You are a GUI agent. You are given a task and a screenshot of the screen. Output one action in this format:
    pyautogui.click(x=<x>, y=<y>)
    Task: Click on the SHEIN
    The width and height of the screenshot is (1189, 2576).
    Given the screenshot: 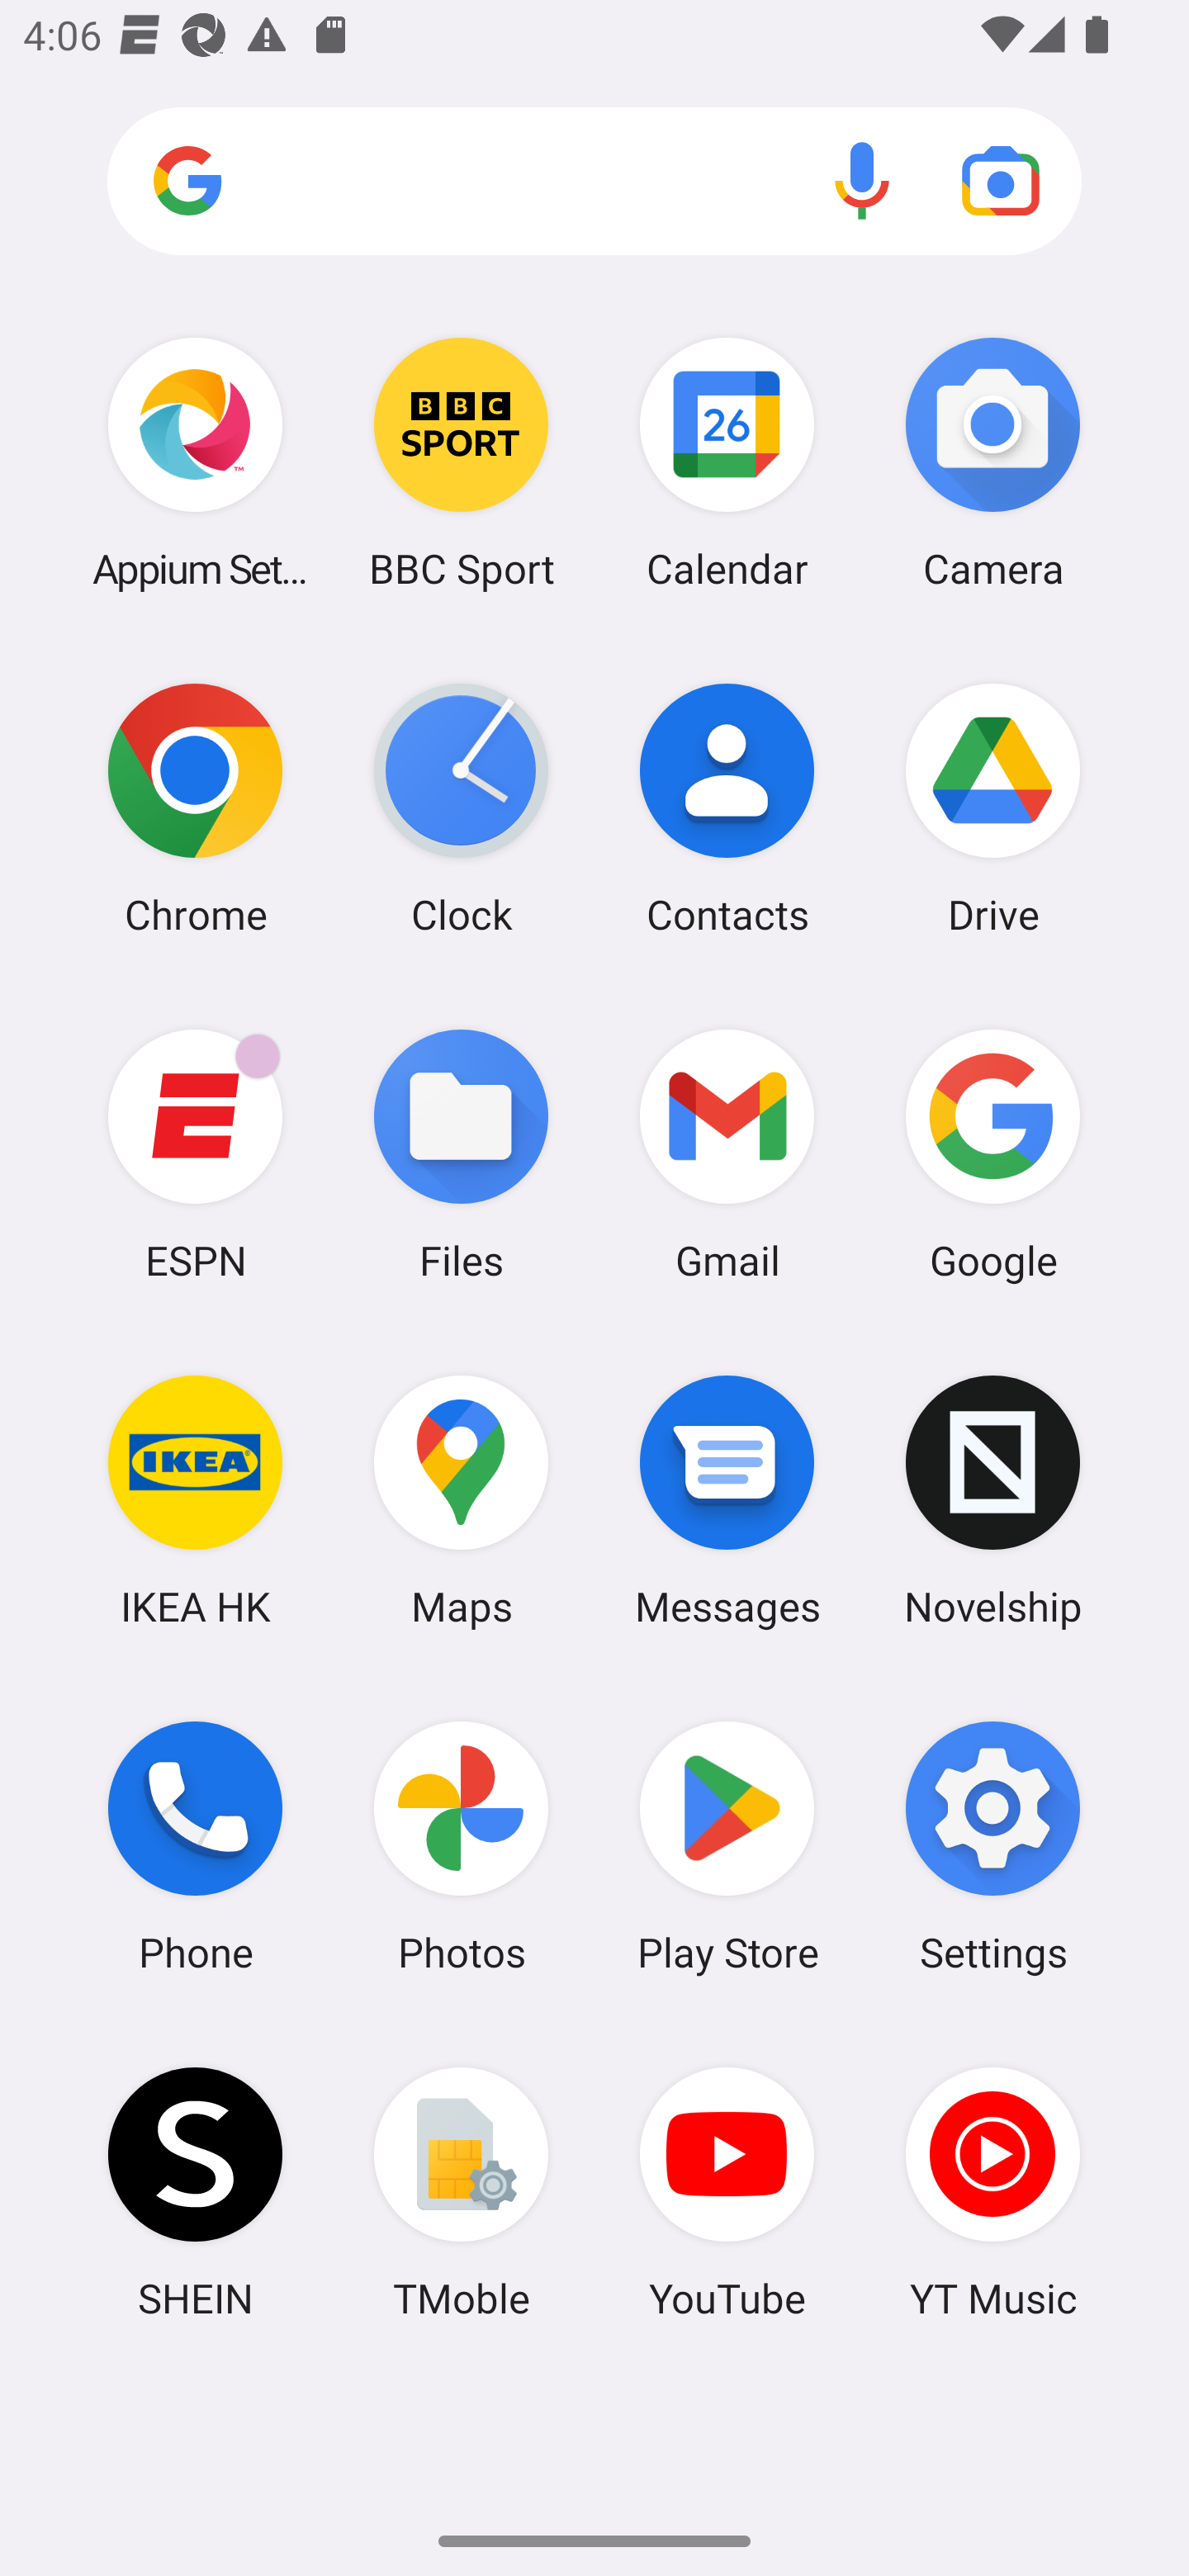 What is the action you would take?
    pyautogui.click(x=195, y=2192)
    